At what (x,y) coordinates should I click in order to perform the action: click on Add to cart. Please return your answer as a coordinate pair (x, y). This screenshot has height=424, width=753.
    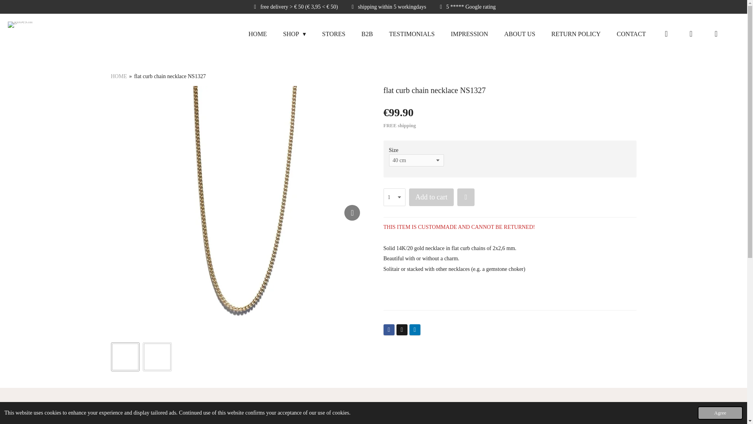
    Looking at the image, I should click on (431, 197).